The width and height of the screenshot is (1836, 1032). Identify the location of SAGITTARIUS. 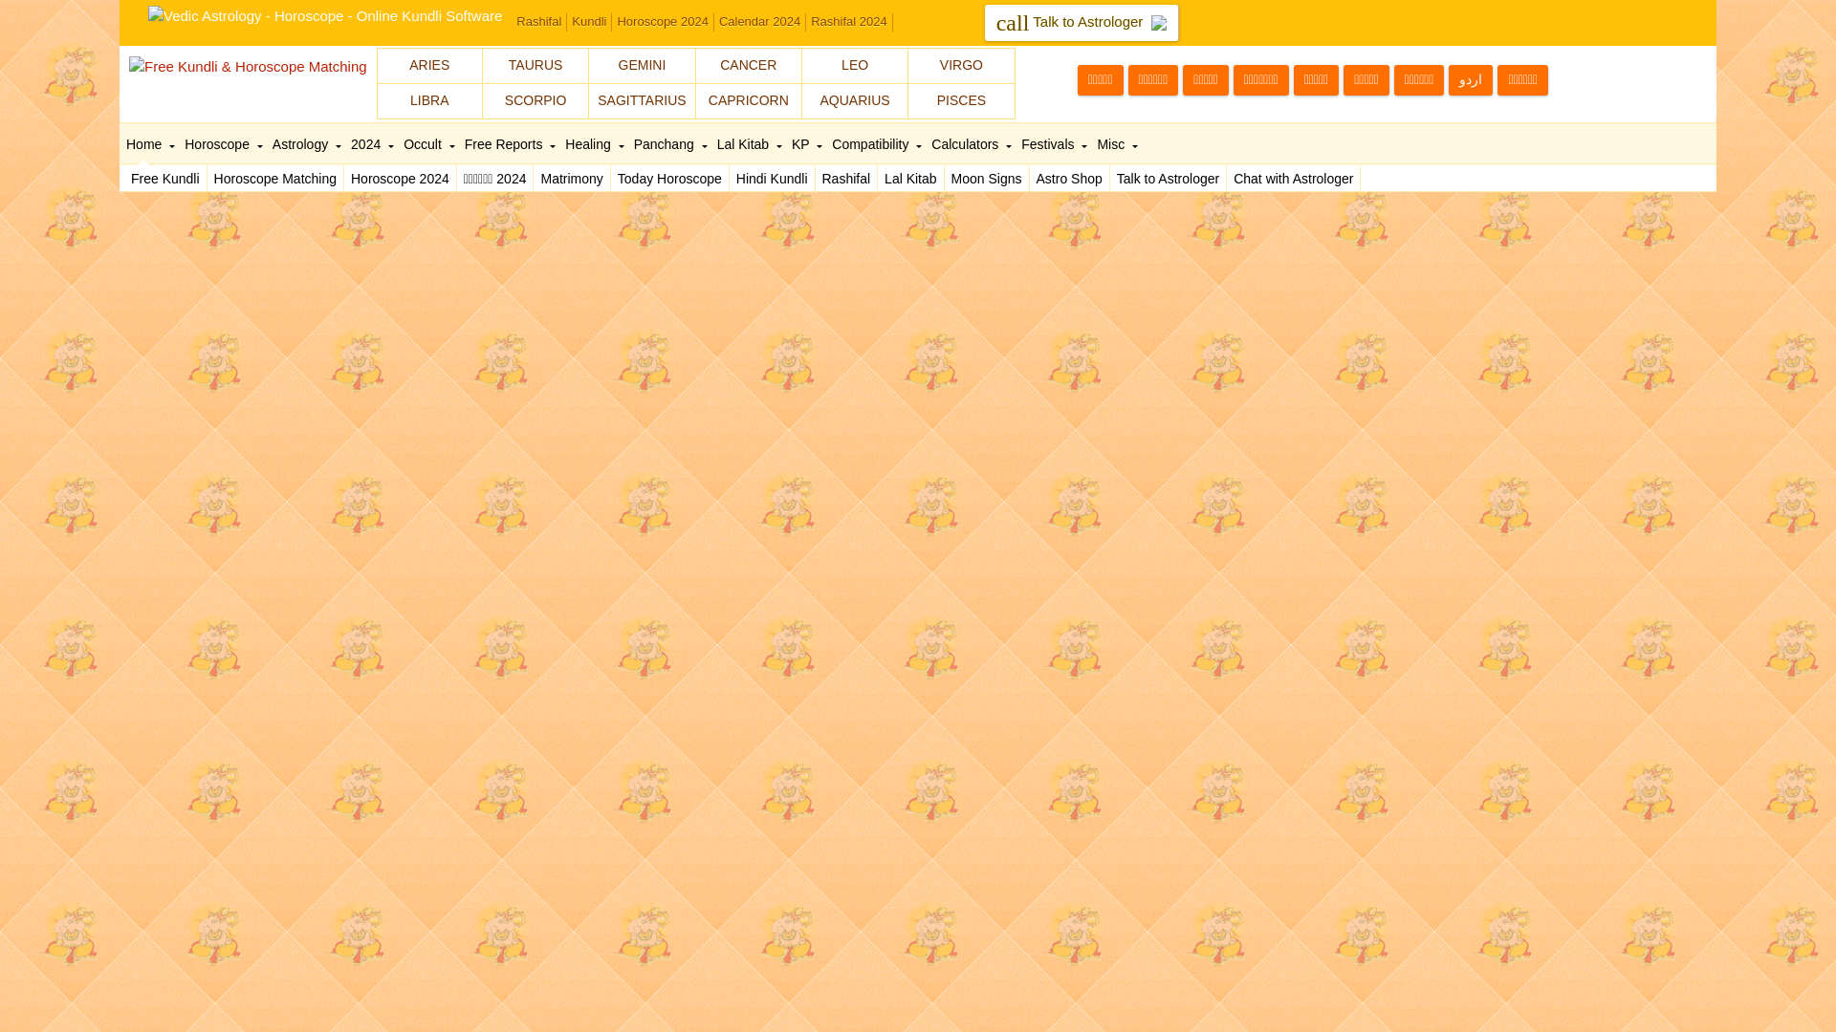
(641, 101).